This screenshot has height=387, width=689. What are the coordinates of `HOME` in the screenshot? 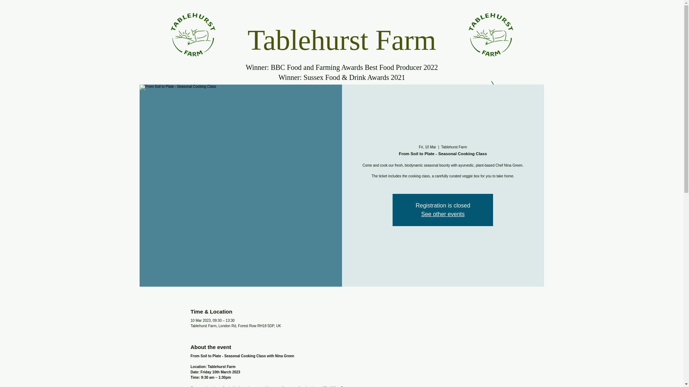 It's located at (184, 102).